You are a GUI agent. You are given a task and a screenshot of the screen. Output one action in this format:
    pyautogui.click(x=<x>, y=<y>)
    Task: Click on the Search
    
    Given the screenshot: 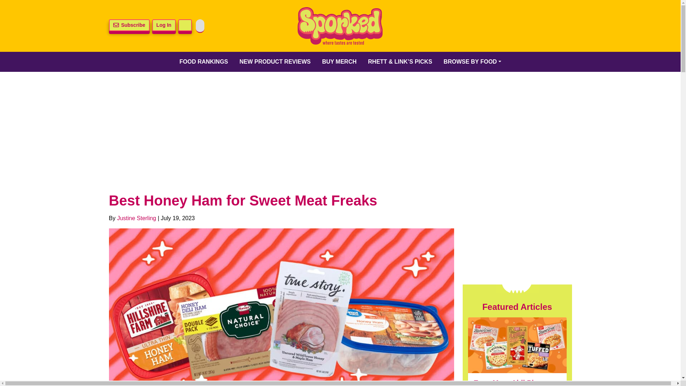 What is the action you would take?
    pyautogui.click(x=185, y=25)
    